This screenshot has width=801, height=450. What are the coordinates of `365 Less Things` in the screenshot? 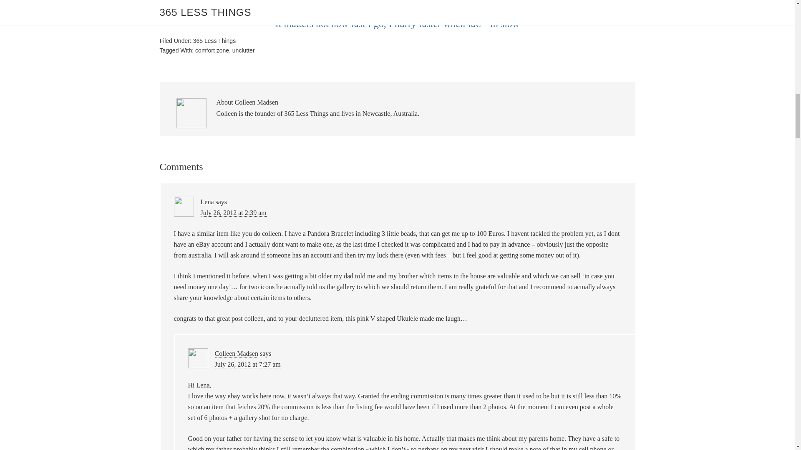 It's located at (214, 40).